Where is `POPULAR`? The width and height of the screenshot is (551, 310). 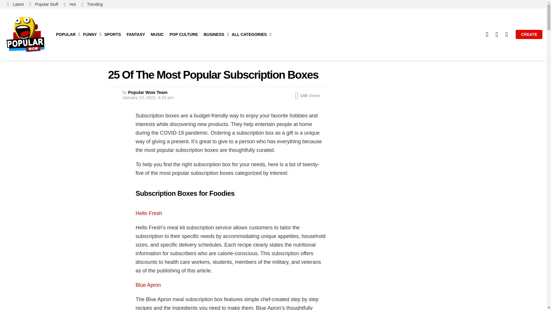
POPULAR is located at coordinates (66, 34).